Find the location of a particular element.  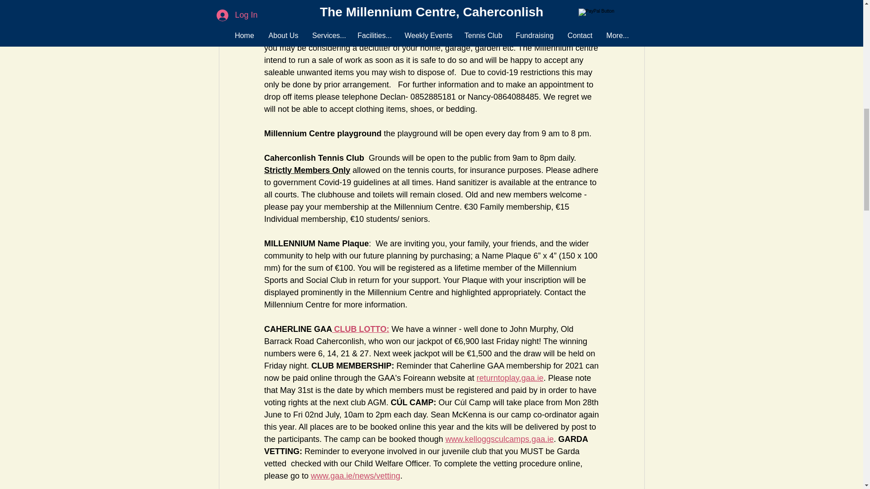

 CLUB LOTTO: is located at coordinates (360, 329).